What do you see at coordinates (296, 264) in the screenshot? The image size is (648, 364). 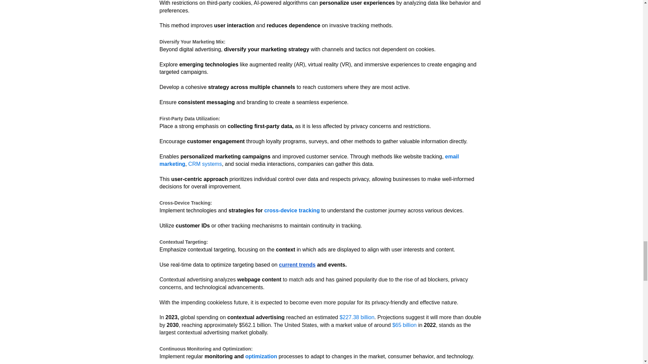 I see `current trends` at bounding box center [296, 264].